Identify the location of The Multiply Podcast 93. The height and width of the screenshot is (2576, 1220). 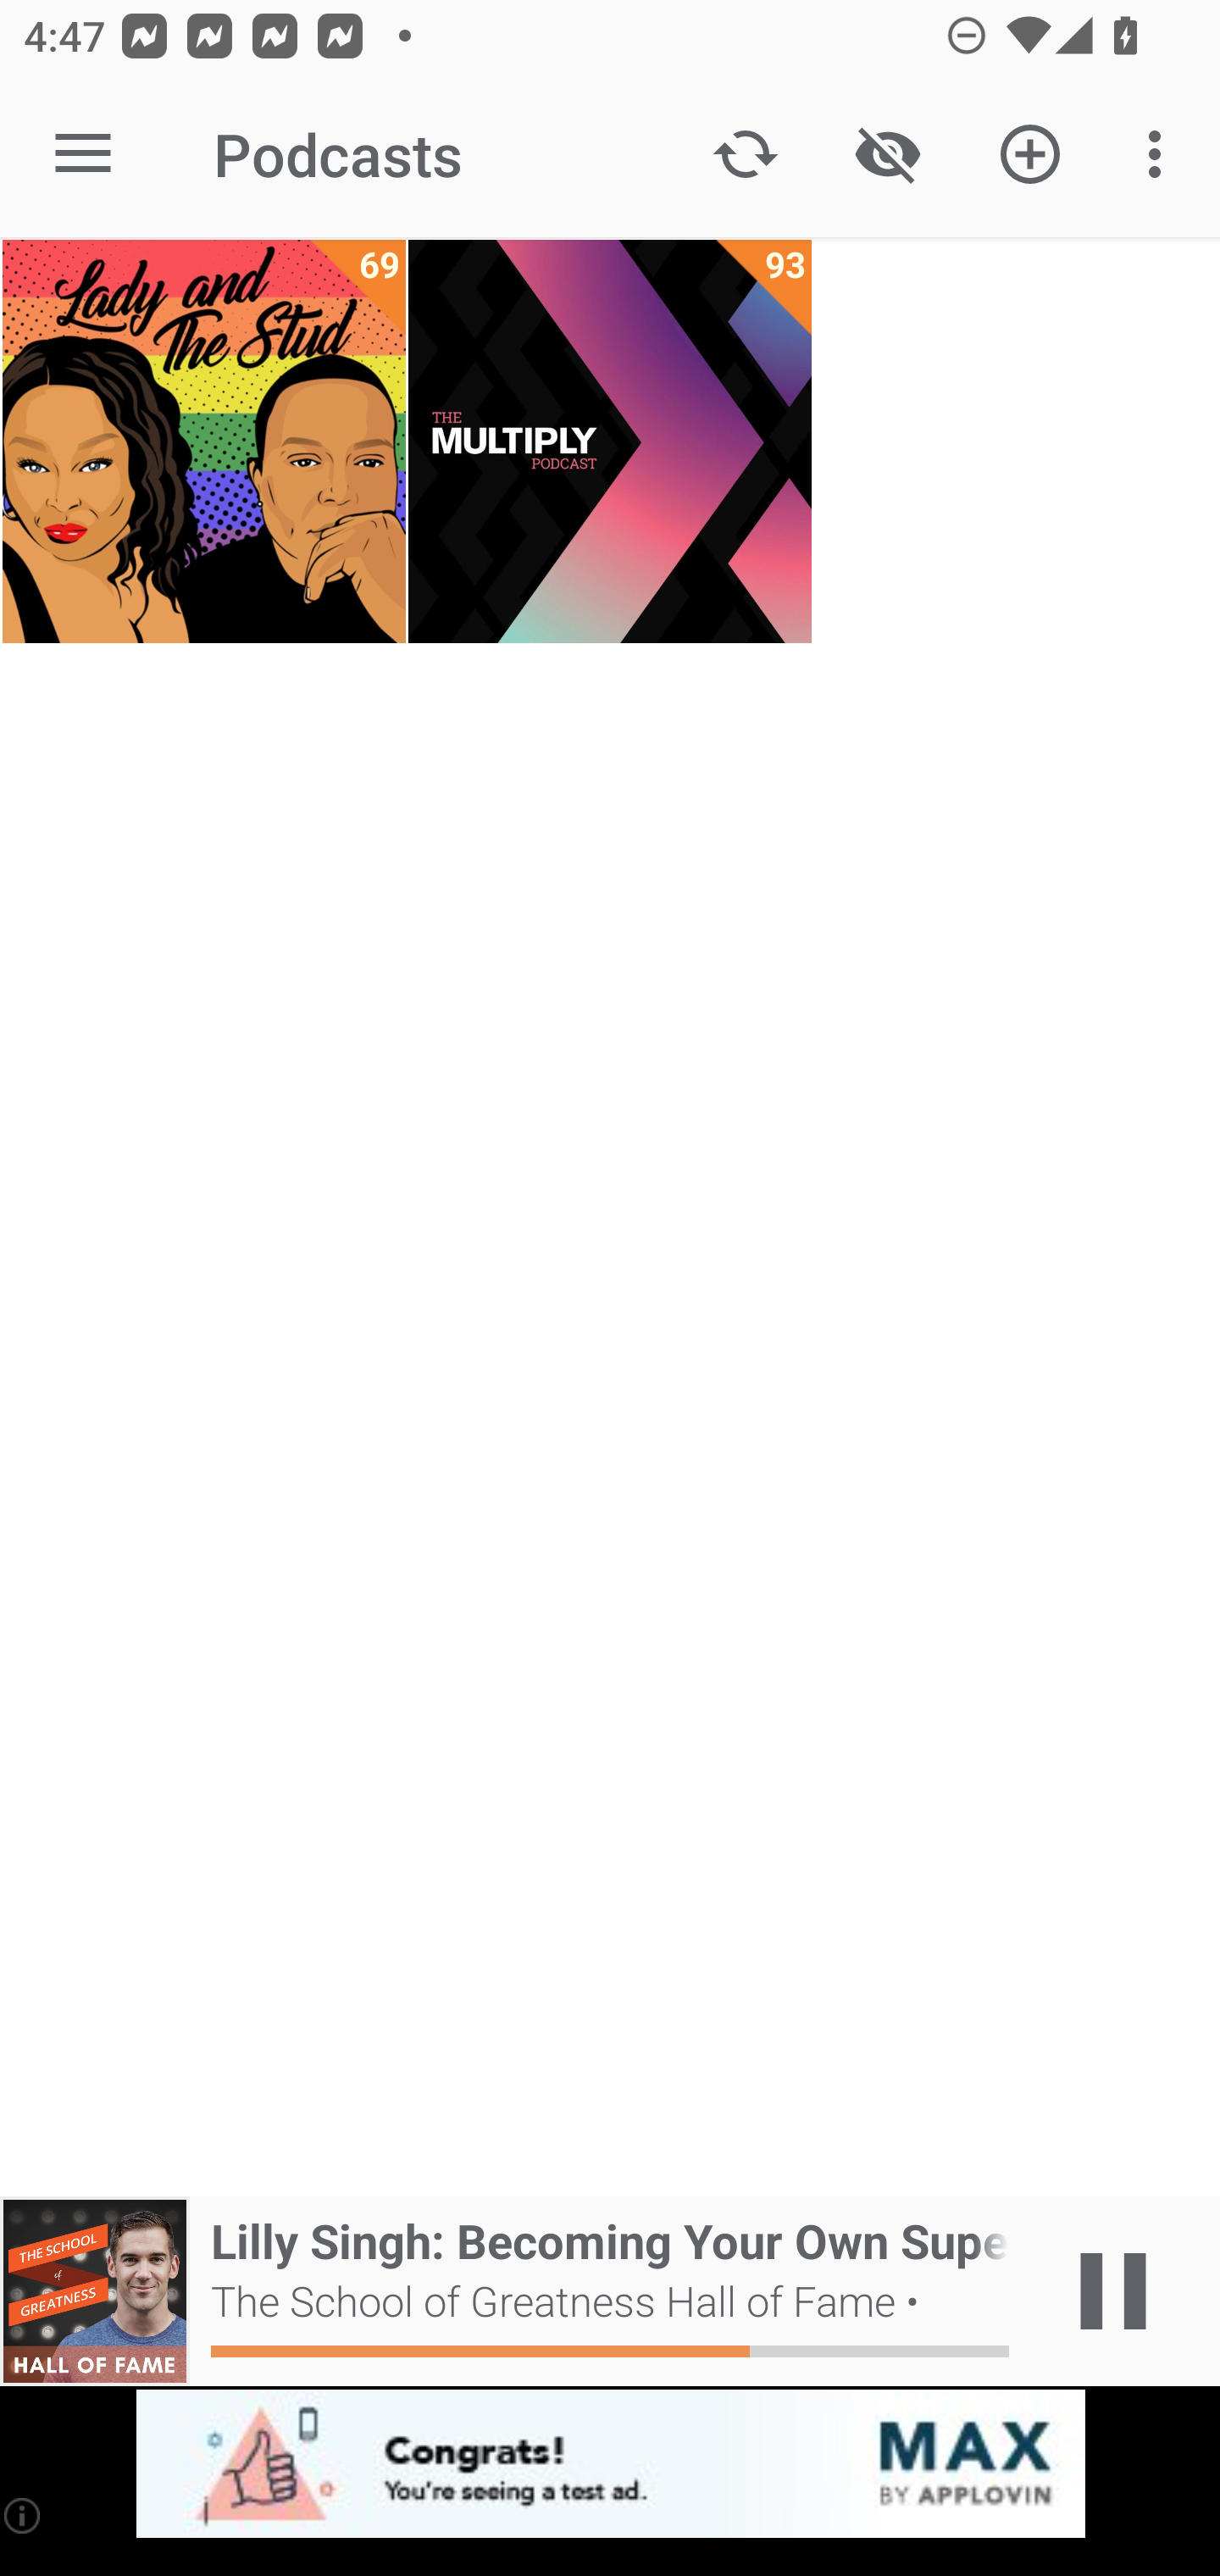
(610, 441).